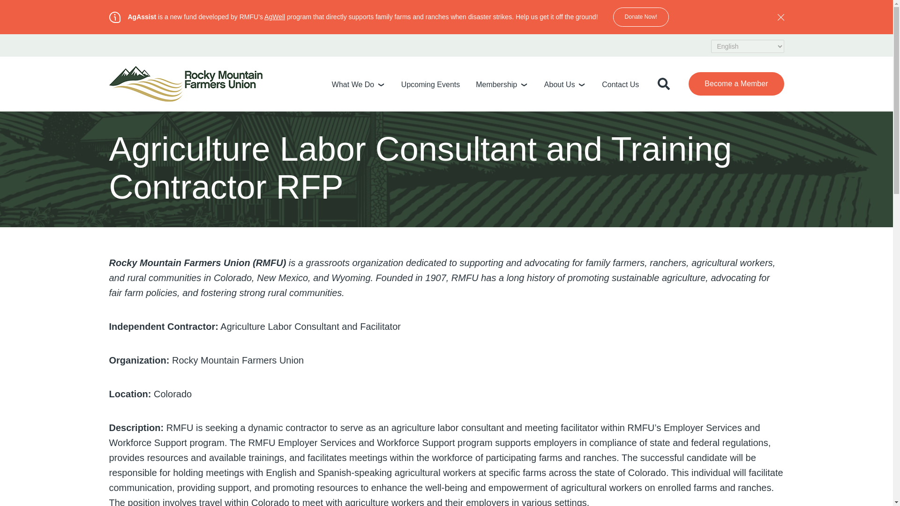 This screenshot has width=900, height=506. Describe the element at coordinates (640, 17) in the screenshot. I see `Donate Now!` at that location.